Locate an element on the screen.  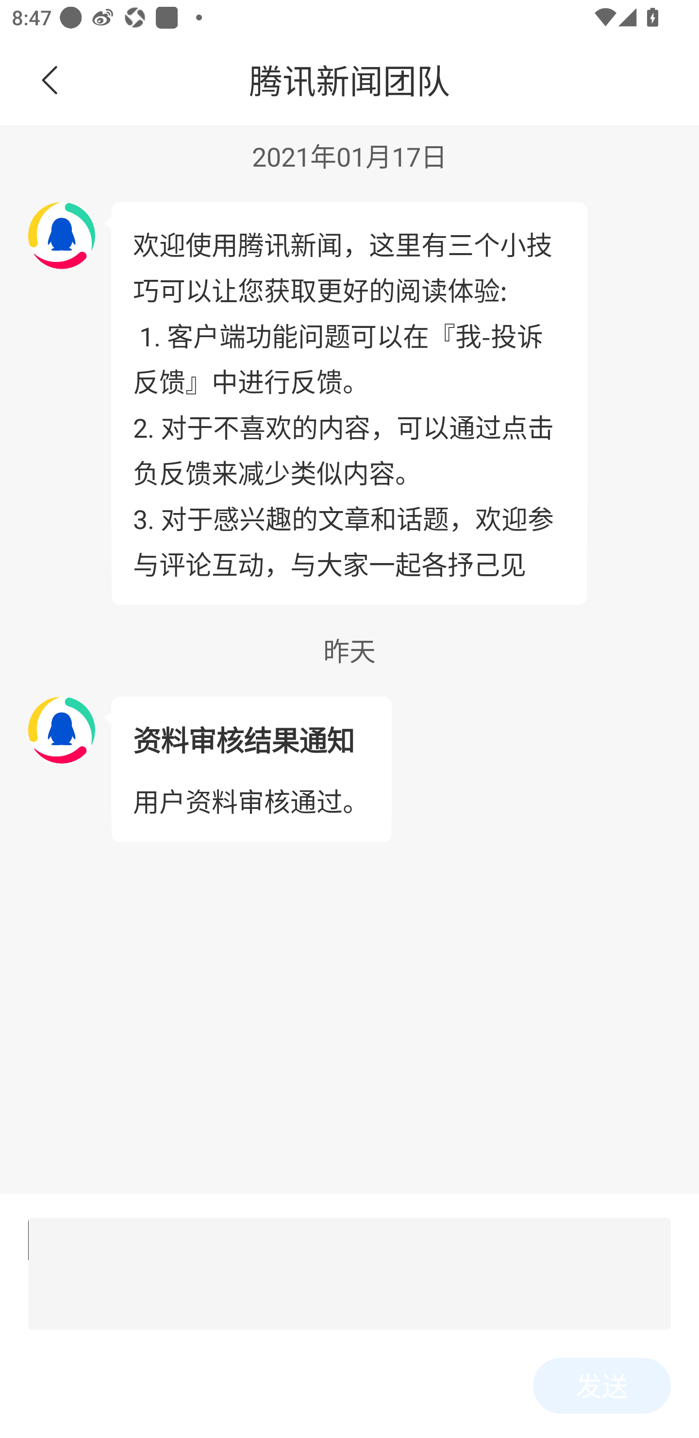
 返回 is located at coordinates (50, 81).